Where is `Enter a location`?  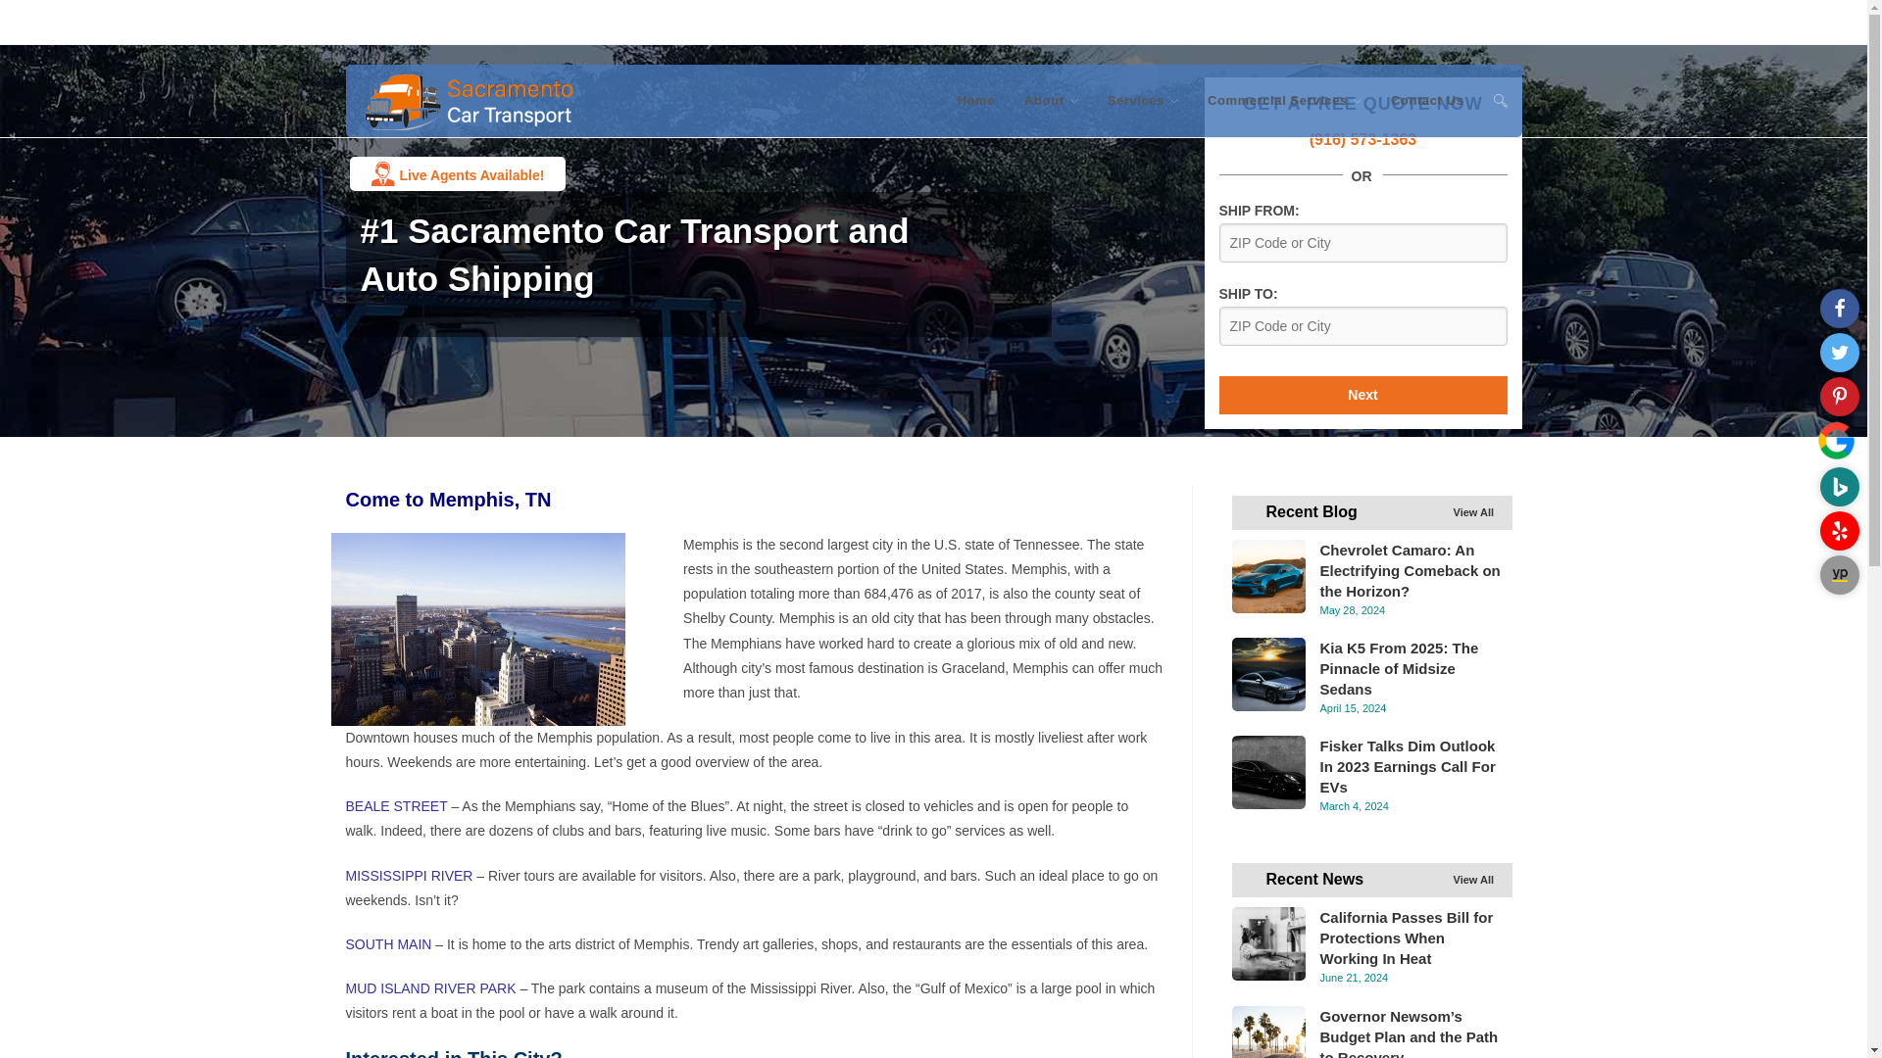
Enter a location is located at coordinates (1362, 242).